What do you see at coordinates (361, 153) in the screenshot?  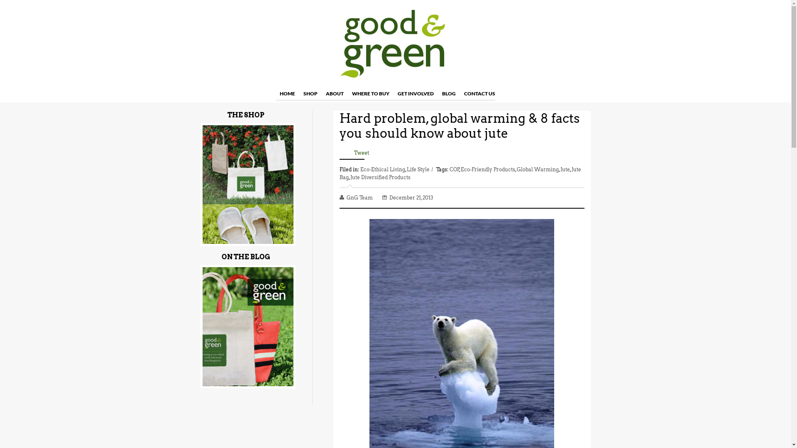 I see `Tweet` at bounding box center [361, 153].